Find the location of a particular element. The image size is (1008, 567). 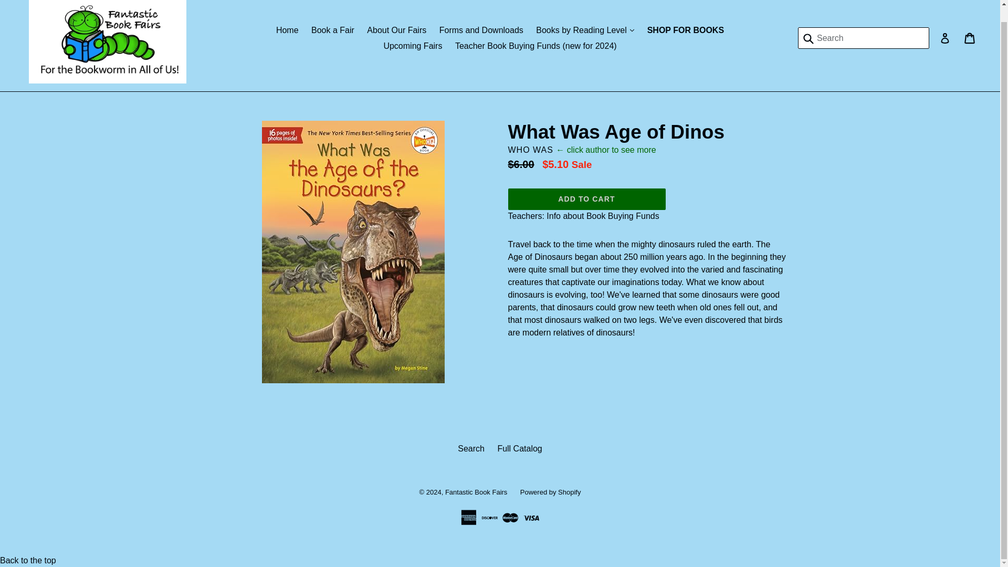

Upcoming Fairs is located at coordinates (413, 46).